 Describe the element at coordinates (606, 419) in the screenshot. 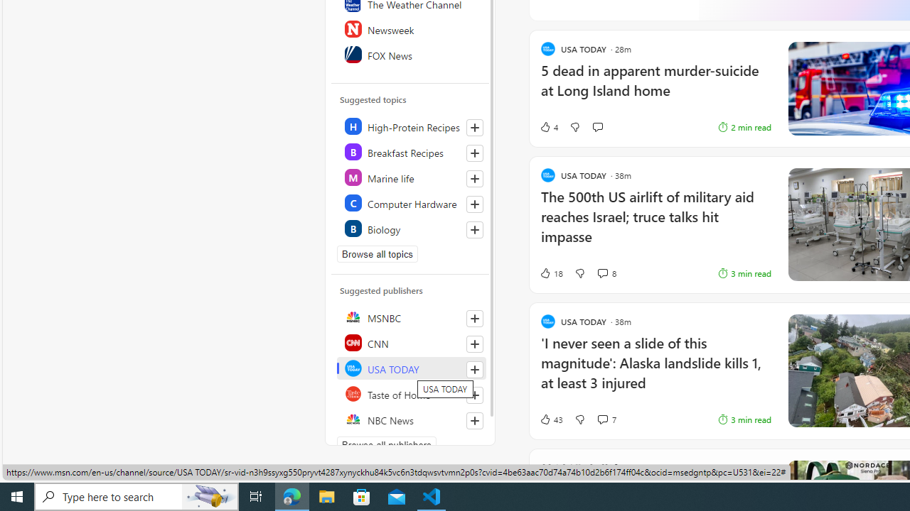

I see `View comments 7 Comment` at that location.